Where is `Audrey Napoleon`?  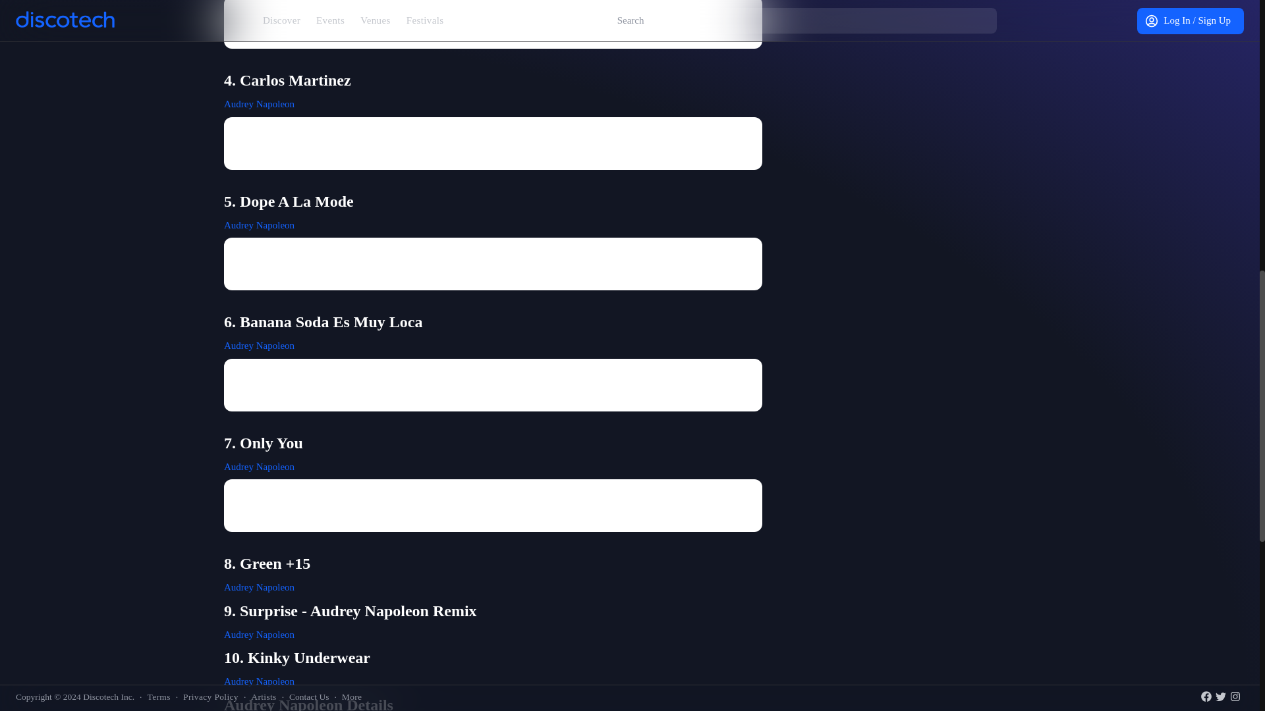
Audrey Napoleon is located at coordinates (259, 346).